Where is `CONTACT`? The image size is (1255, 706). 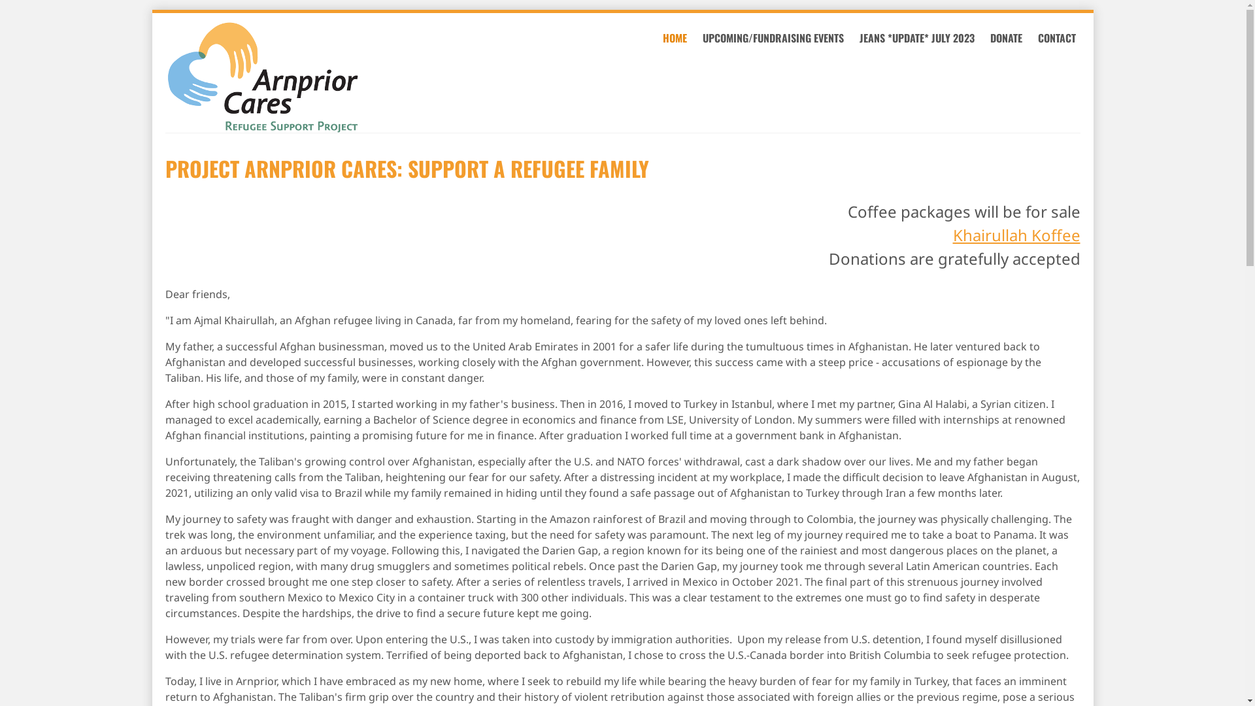
CONTACT is located at coordinates (1056, 38).